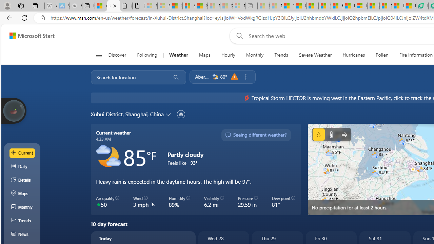  What do you see at coordinates (318, 134) in the screenshot?
I see `Precipitation` at bounding box center [318, 134].